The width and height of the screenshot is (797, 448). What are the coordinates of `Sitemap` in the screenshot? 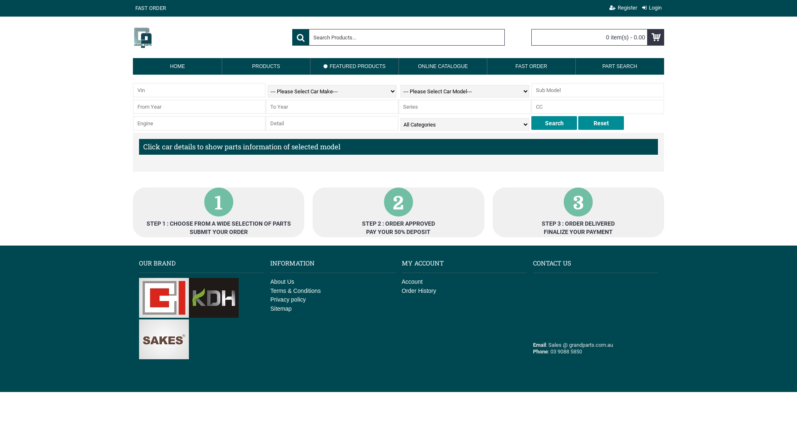 It's located at (333, 309).